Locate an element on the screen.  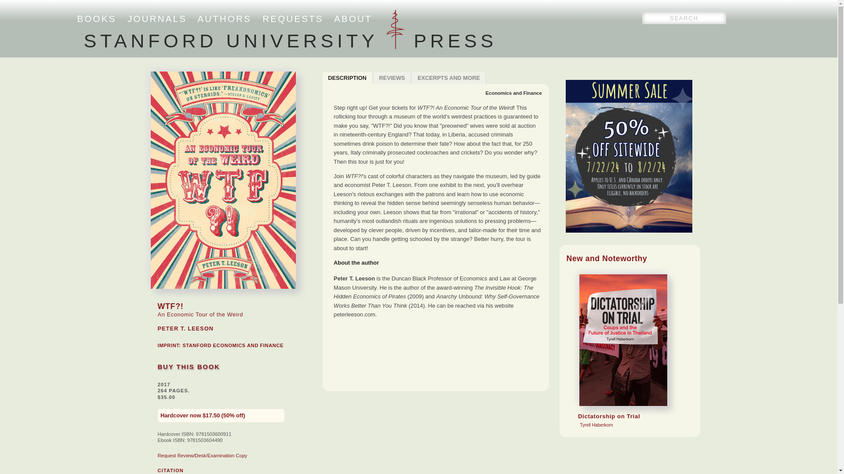
BUY THIS BOOK is located at coordinates (188, 367).